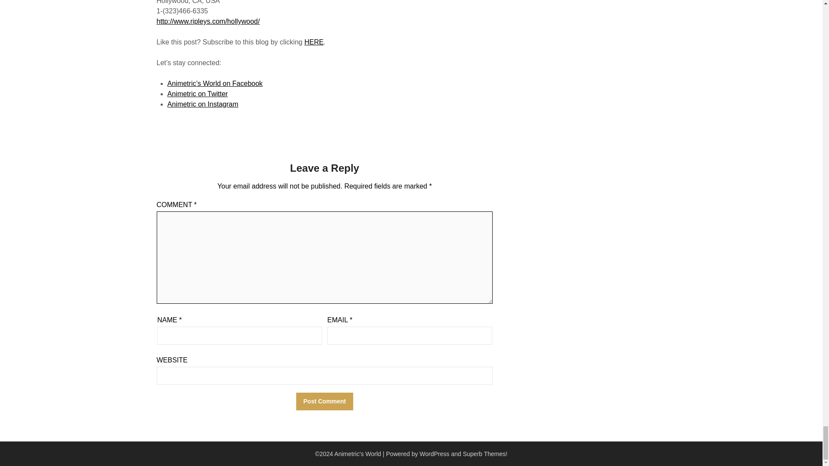 The height and width of the screenshot is (466, 829). Describe the element at coordinates (313, 41) in the screenshot. I see `HERE` at that location.